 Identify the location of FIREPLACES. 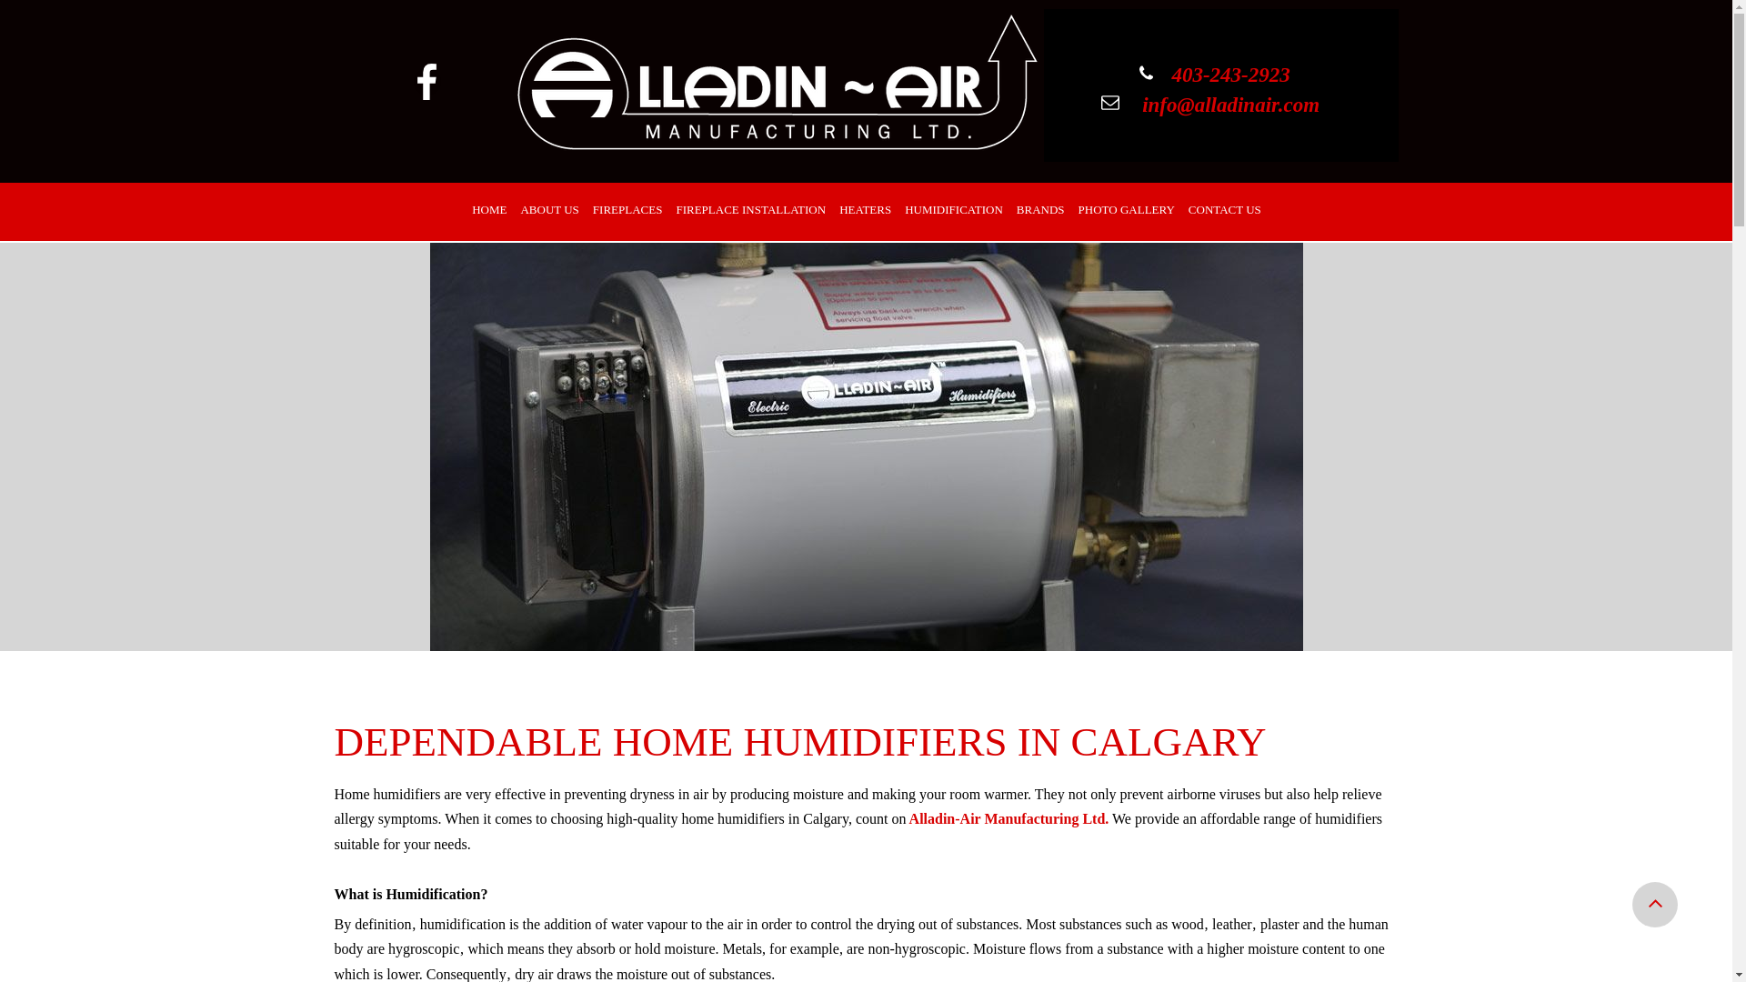
(625, 211).